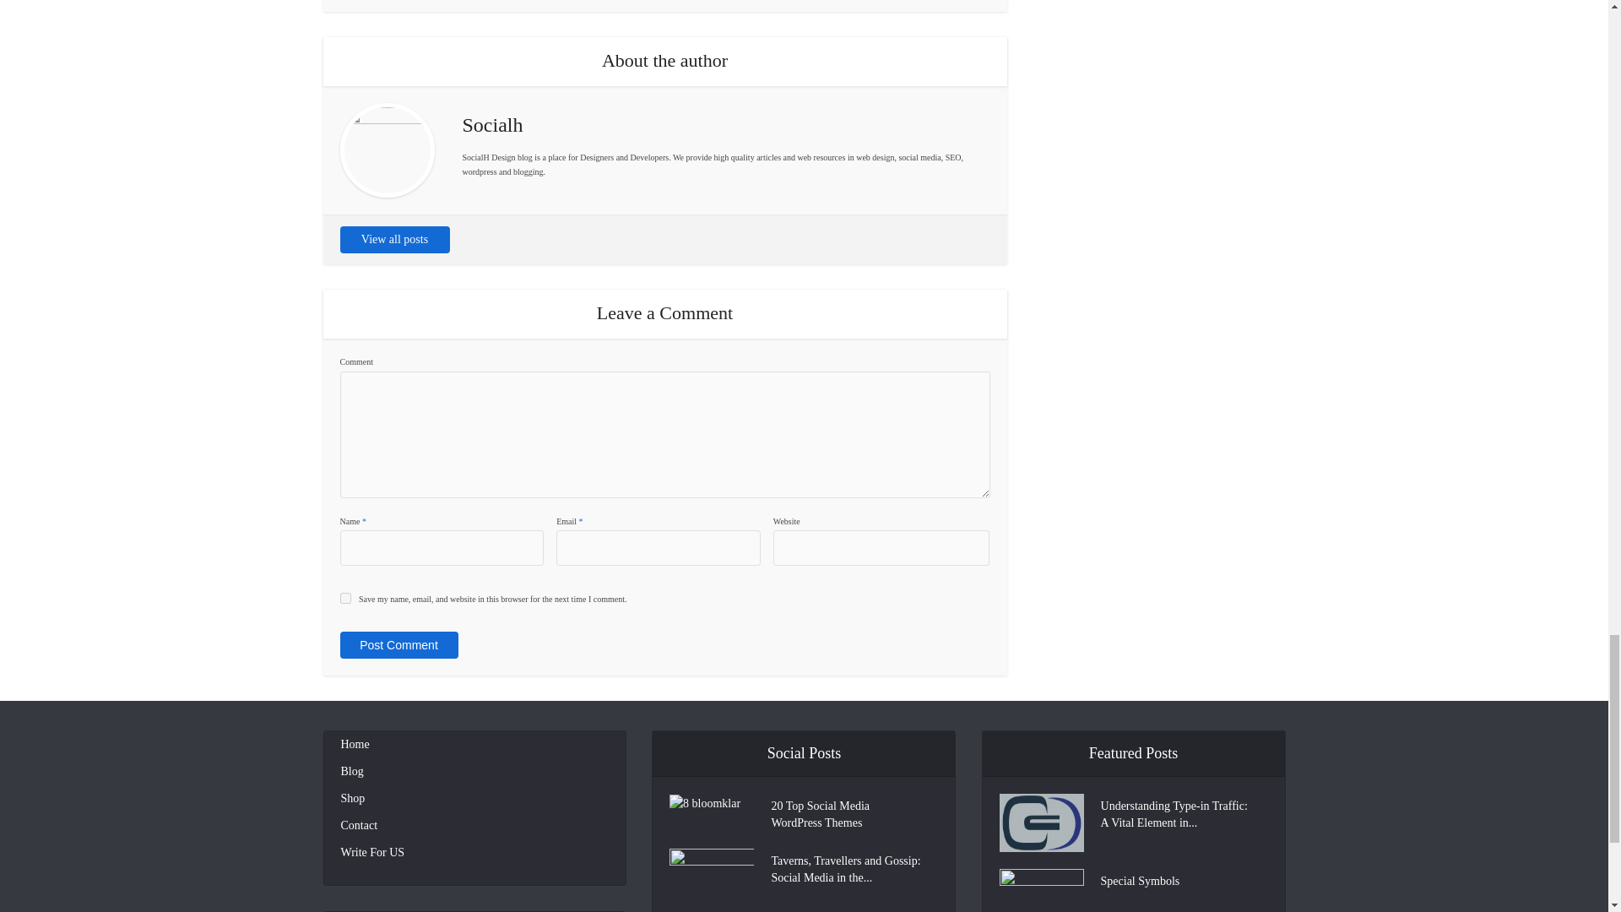 The height and width of the screenshot is (912, 1621). What do you see at coordinates (398, 645) in the screenshot?
I see `Post Comment` at bounding box center [398, 645].